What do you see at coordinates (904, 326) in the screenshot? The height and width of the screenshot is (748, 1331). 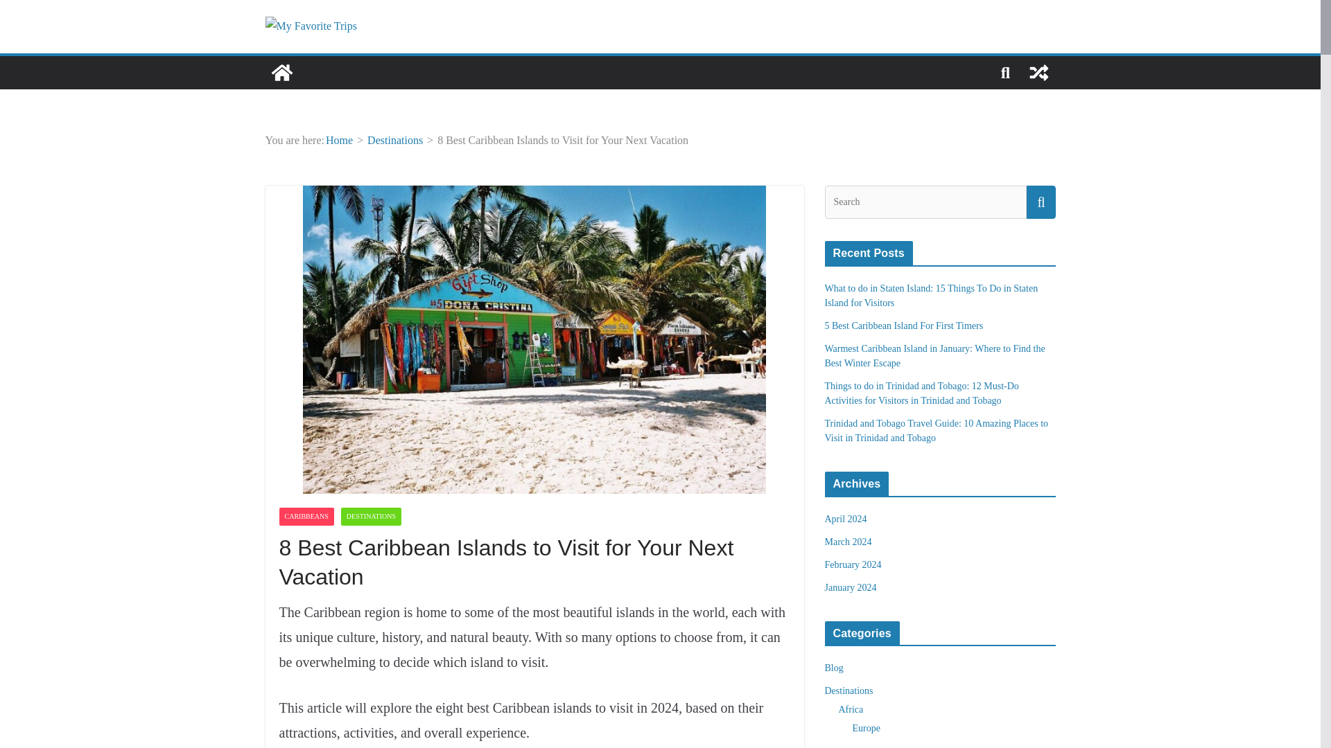 I see `5 Best Caribbean Island For First Timers` at bounding box center [904, 326].